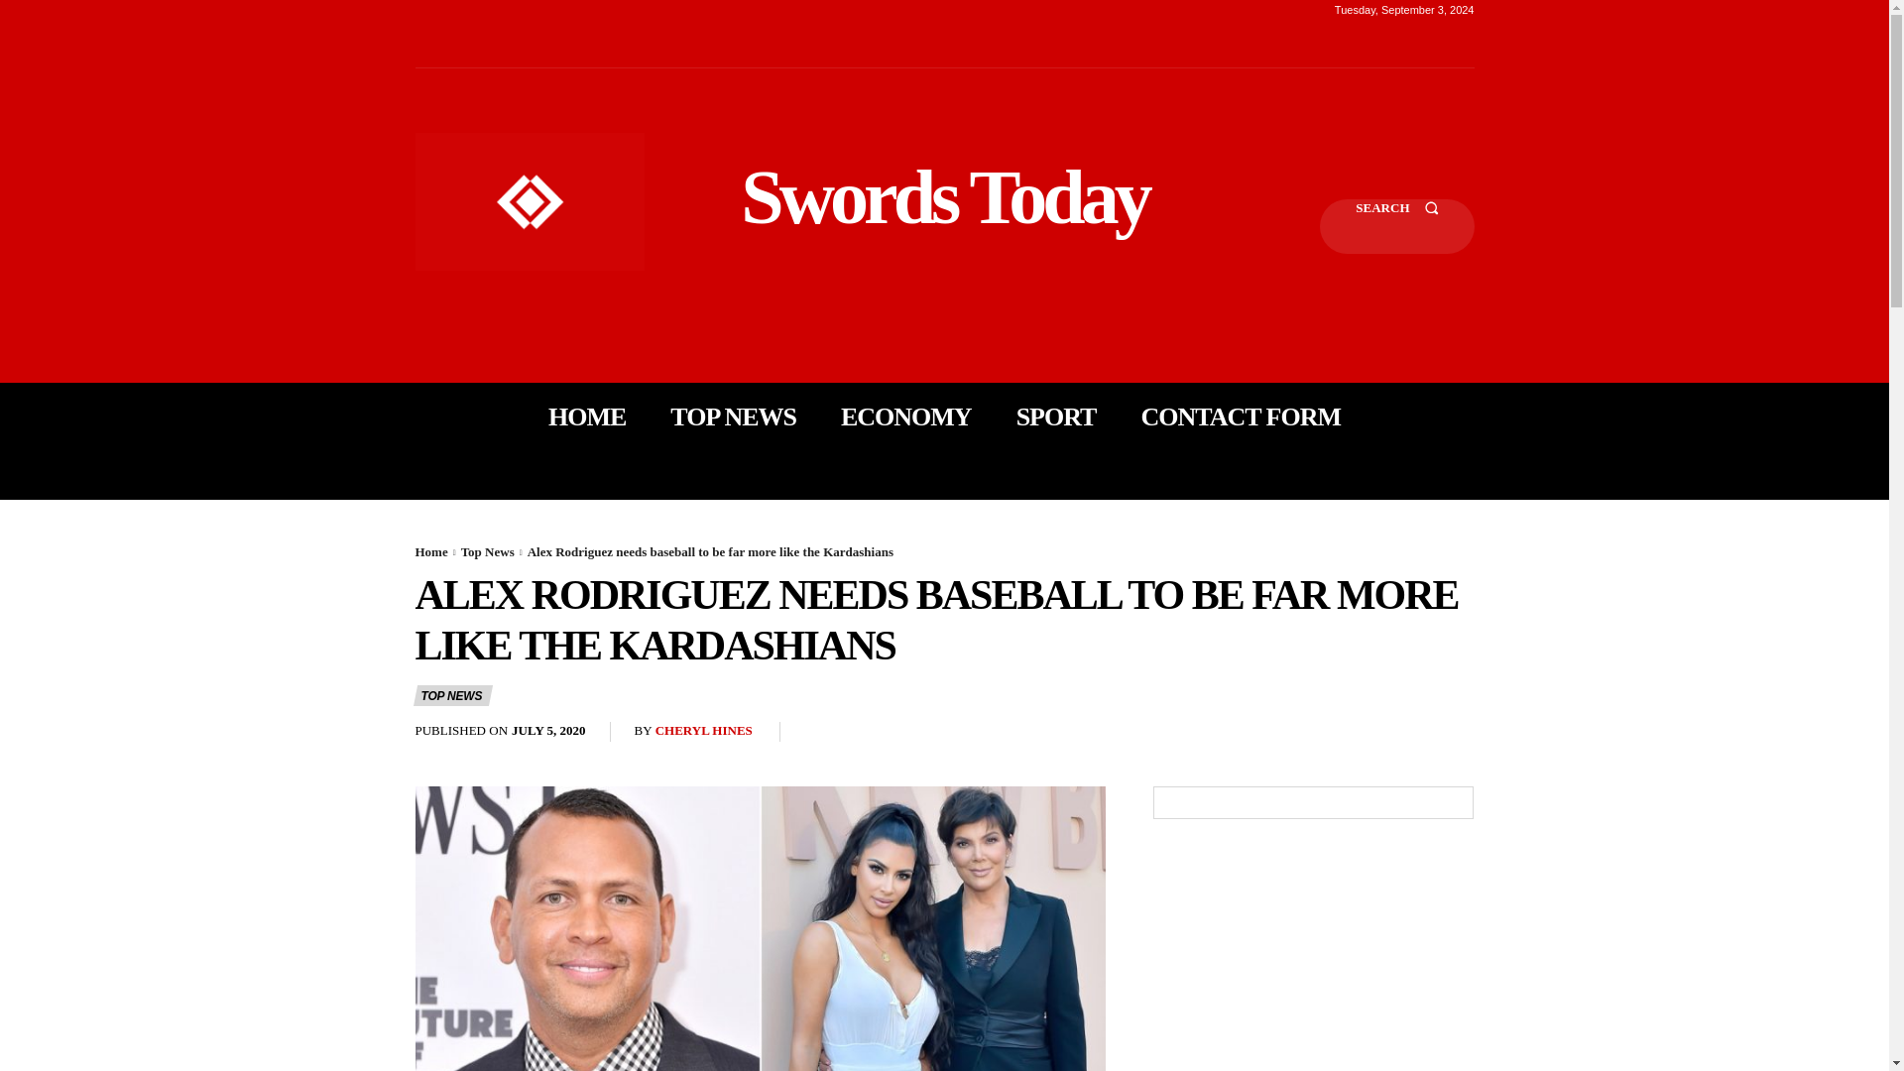 The image size is (1904, 1071). What do you see at coordinates (732, 416) in the screenshot?
I see `TOP NEWS` at bounding box center [732, 416].